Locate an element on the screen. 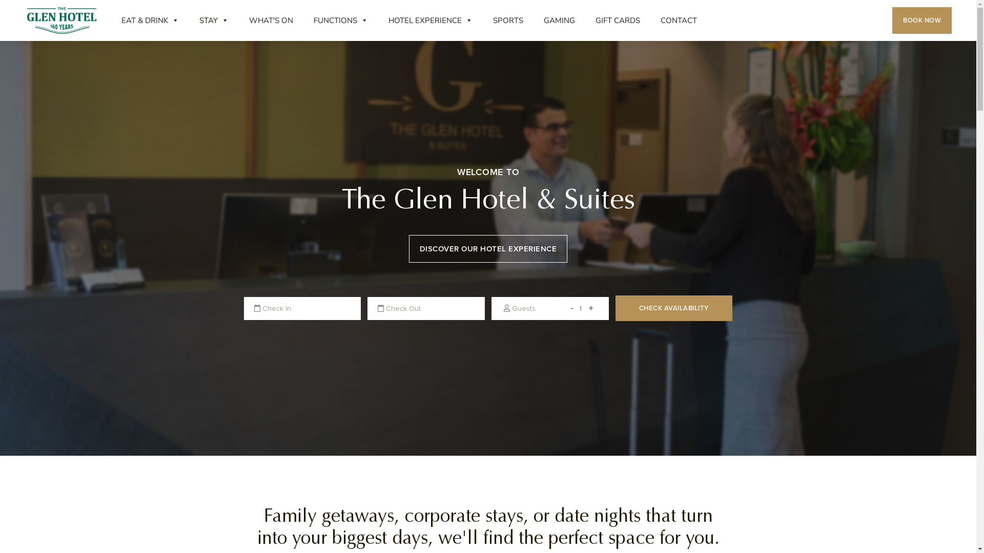 The image size is (984, 553). + is located at coordinates (590, 308).